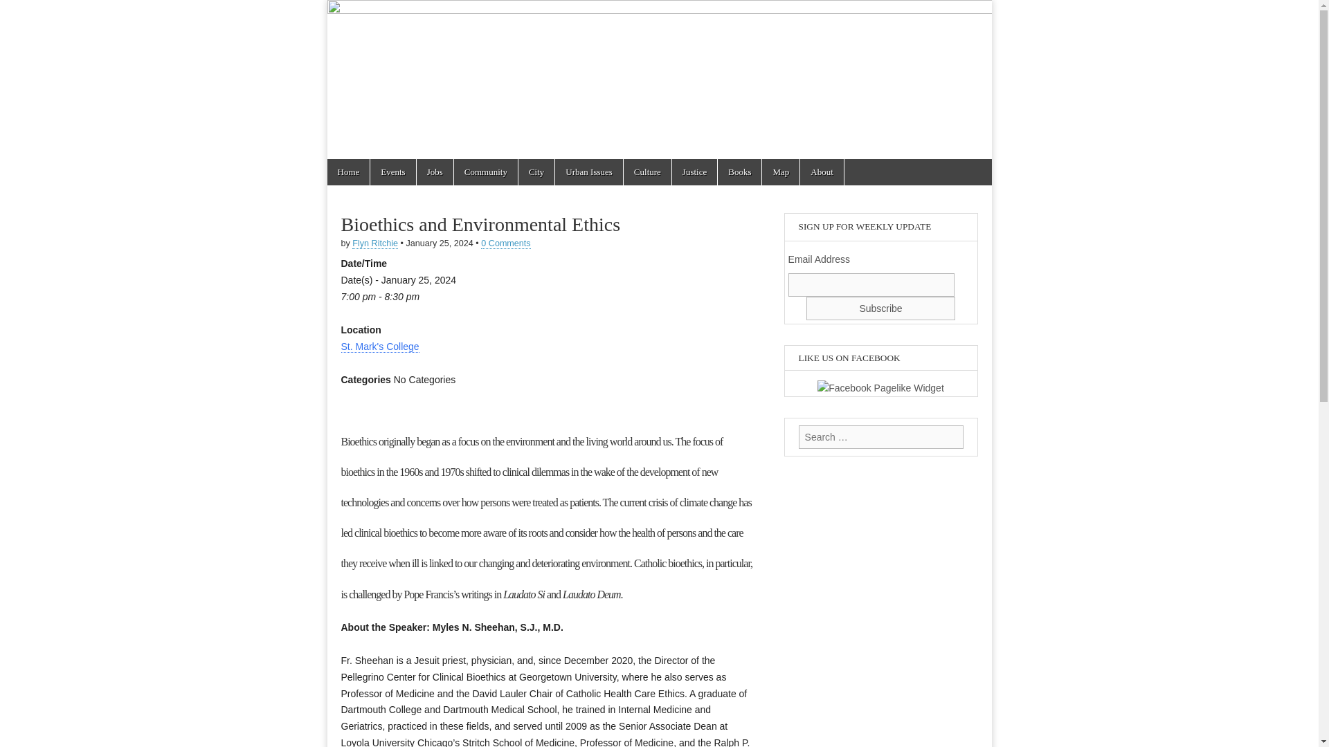 The width and height of the screenshot is (1329, 747). I want to click on 0 Comments, so click(505, 243).